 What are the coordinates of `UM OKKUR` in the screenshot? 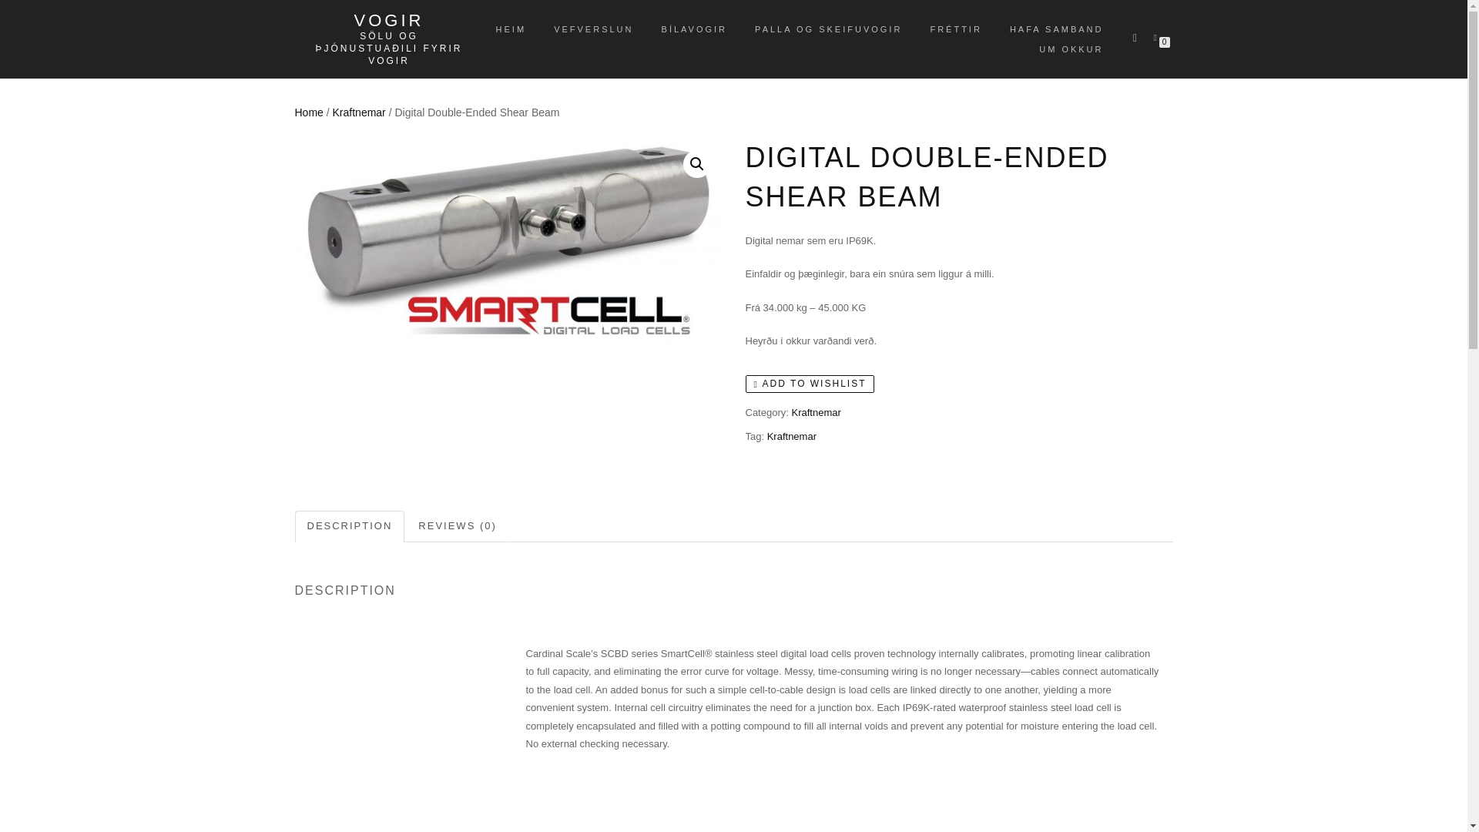 It's located at (1071, 49).